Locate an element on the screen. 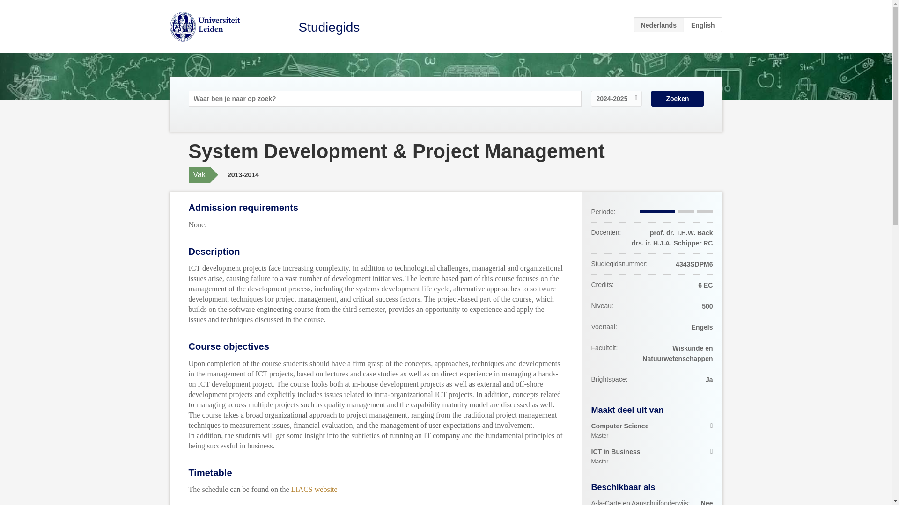 This screenshot has height=505, width=899. LIACS website is located at coordinates (703, 24).